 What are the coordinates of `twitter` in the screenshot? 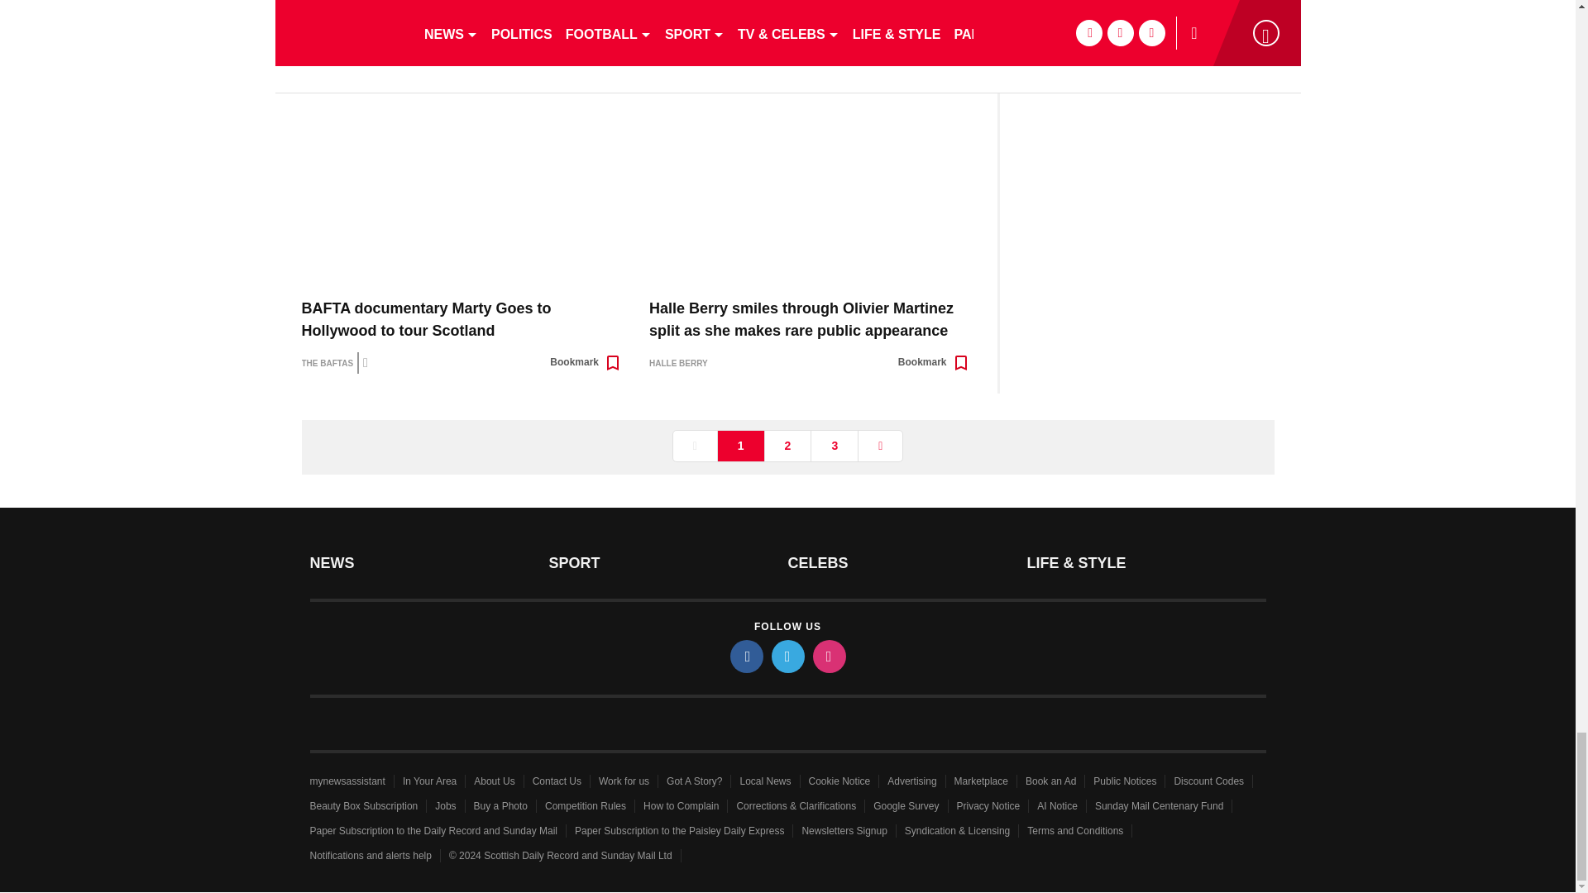 It's located at (787, 657).